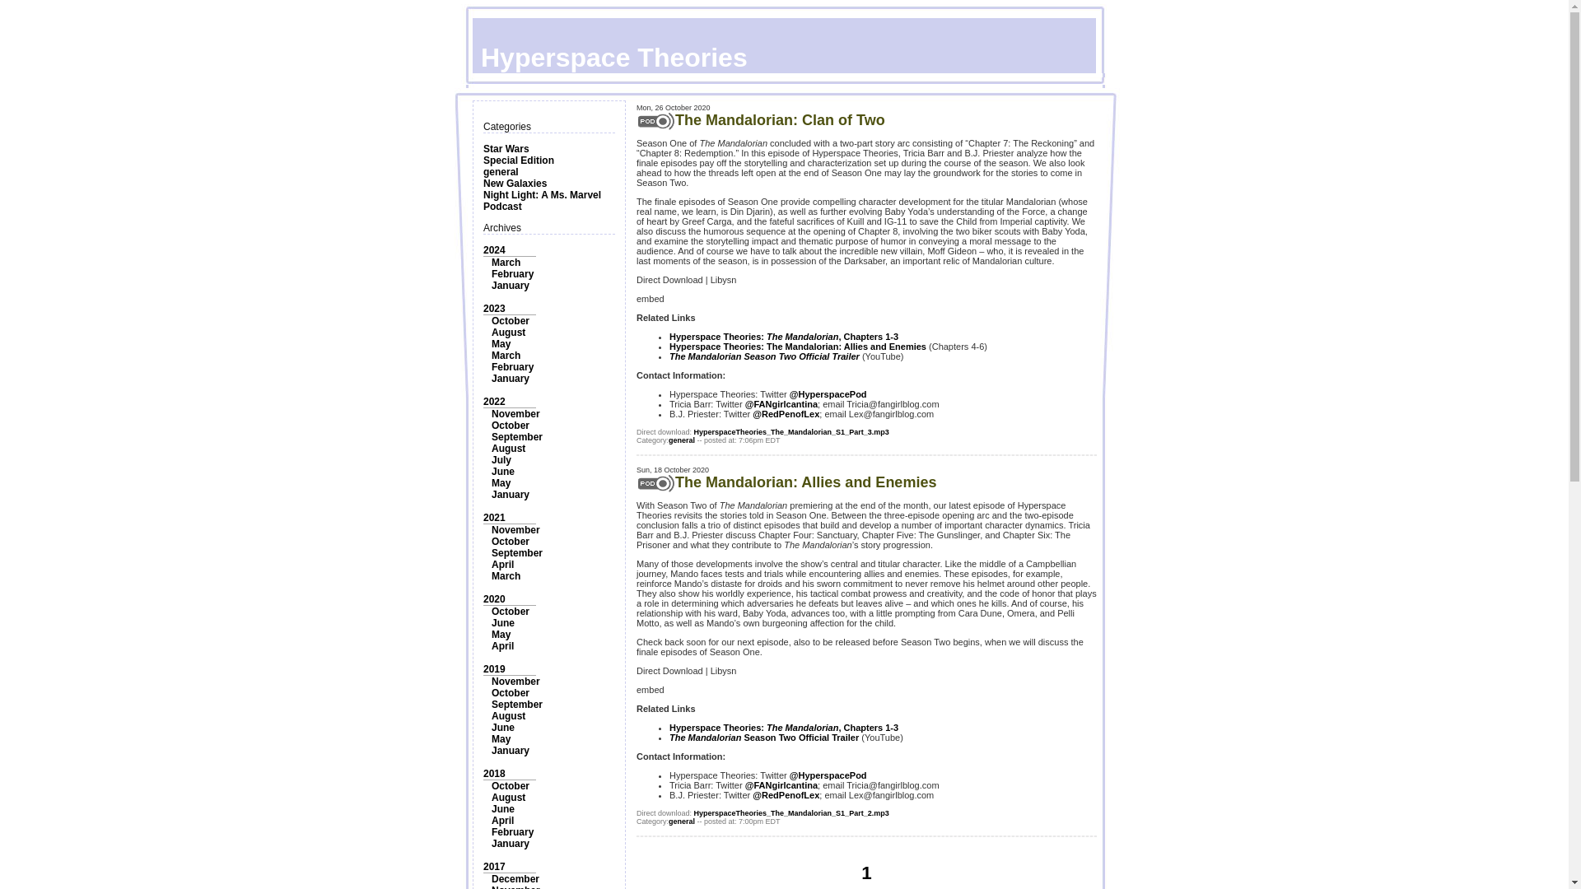  What do you see at coordinates (511, 286) in the screenshot?
I see `January` at bounding box center [511, 286].